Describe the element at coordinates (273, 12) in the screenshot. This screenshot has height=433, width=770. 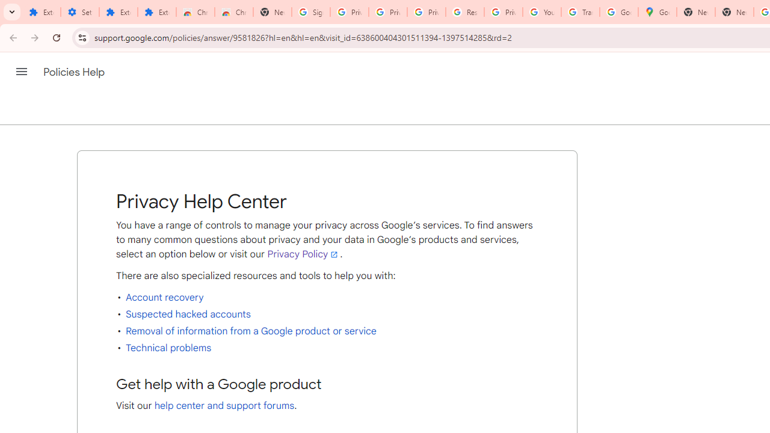
I see `New Tab` at that location.